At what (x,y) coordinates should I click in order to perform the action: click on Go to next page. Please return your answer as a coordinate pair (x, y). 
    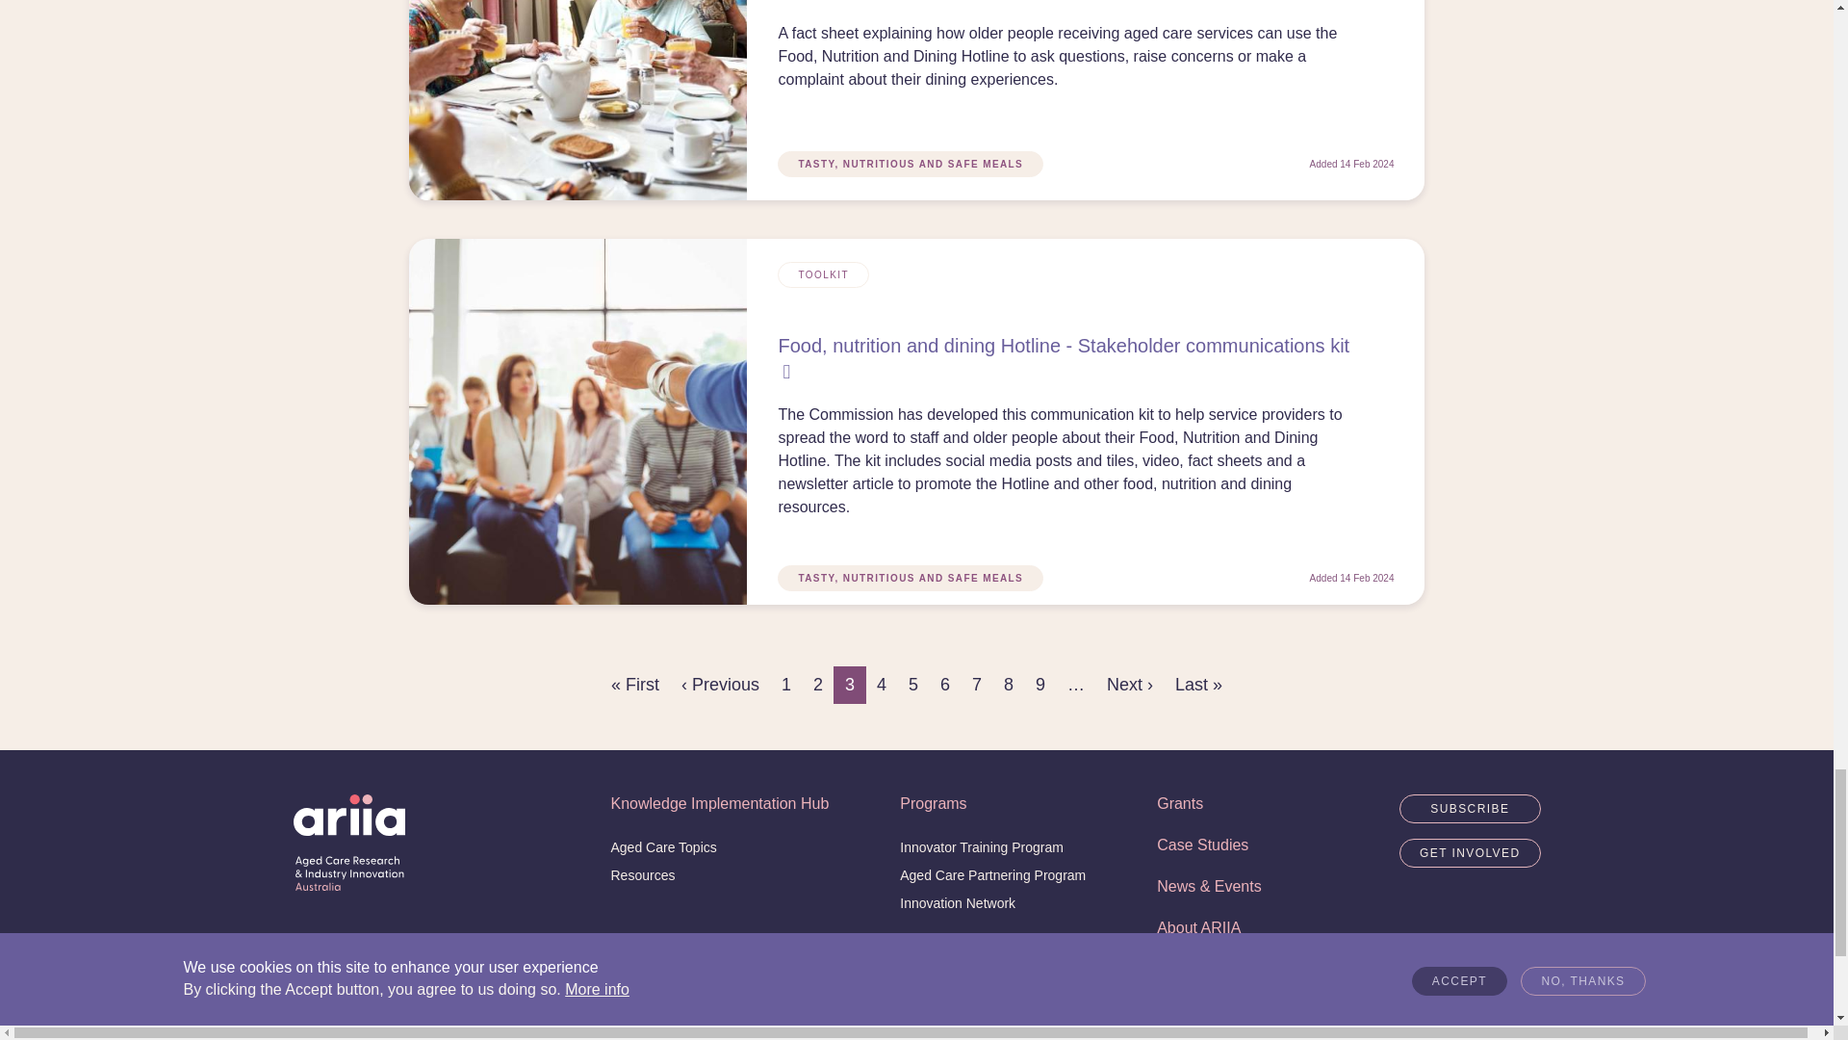
    Looking at the image, I should click on (1130, 686).